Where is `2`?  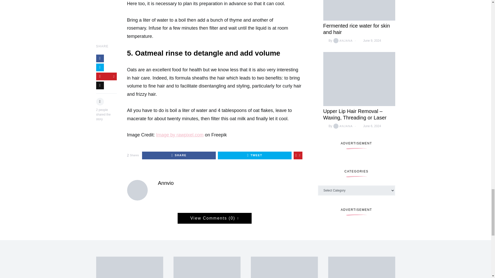
2 is located at coordinates (298, 155).